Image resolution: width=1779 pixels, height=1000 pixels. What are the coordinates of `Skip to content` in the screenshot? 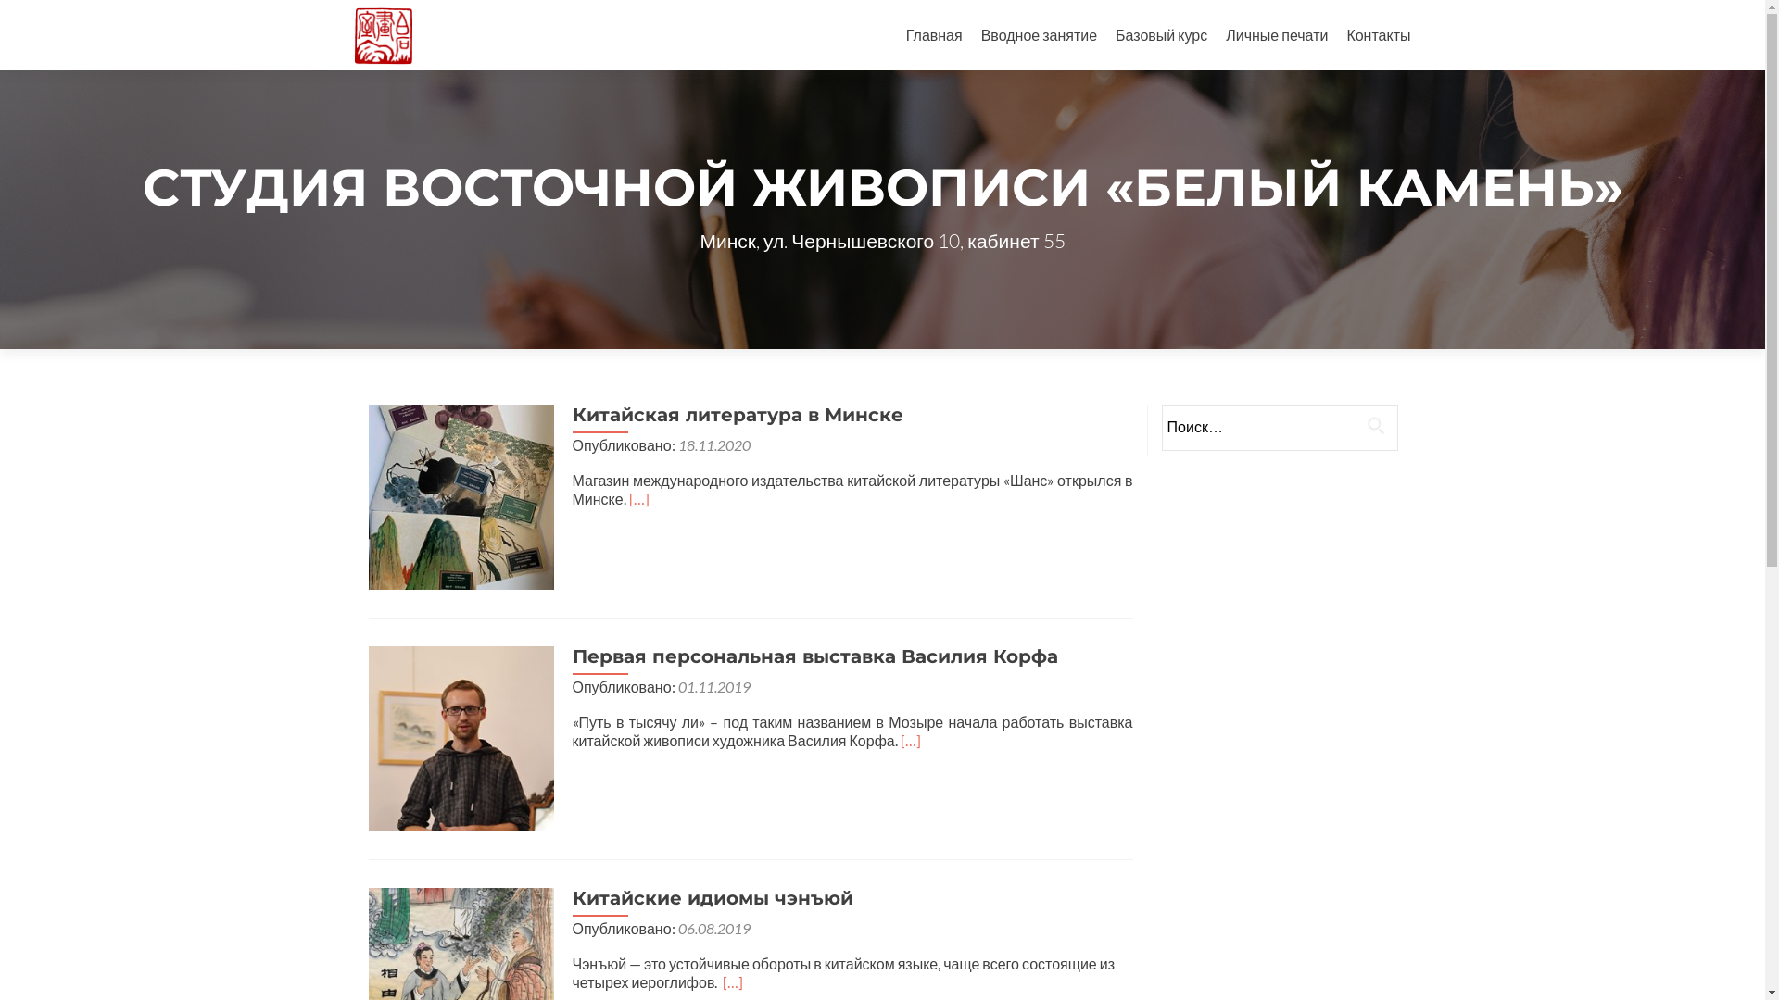 It's located at (954, 11).